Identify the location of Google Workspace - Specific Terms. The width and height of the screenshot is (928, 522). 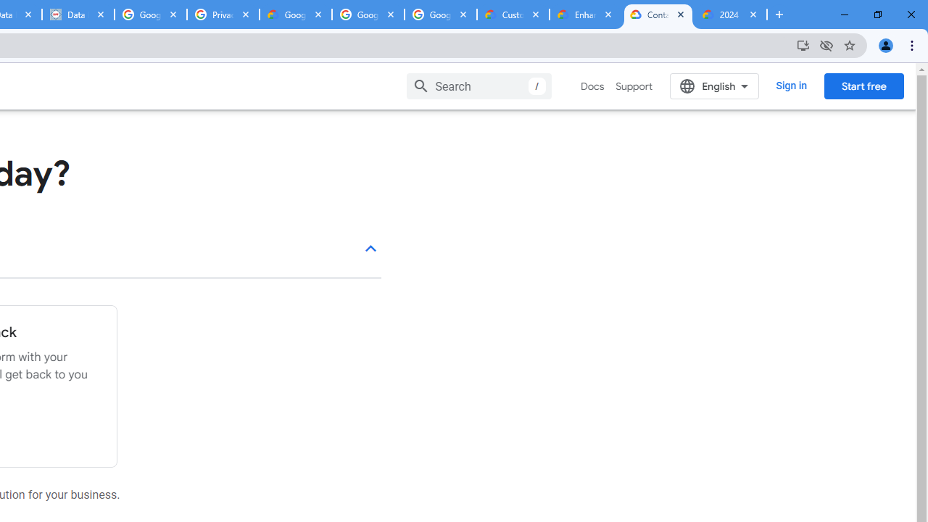
(368, 14).